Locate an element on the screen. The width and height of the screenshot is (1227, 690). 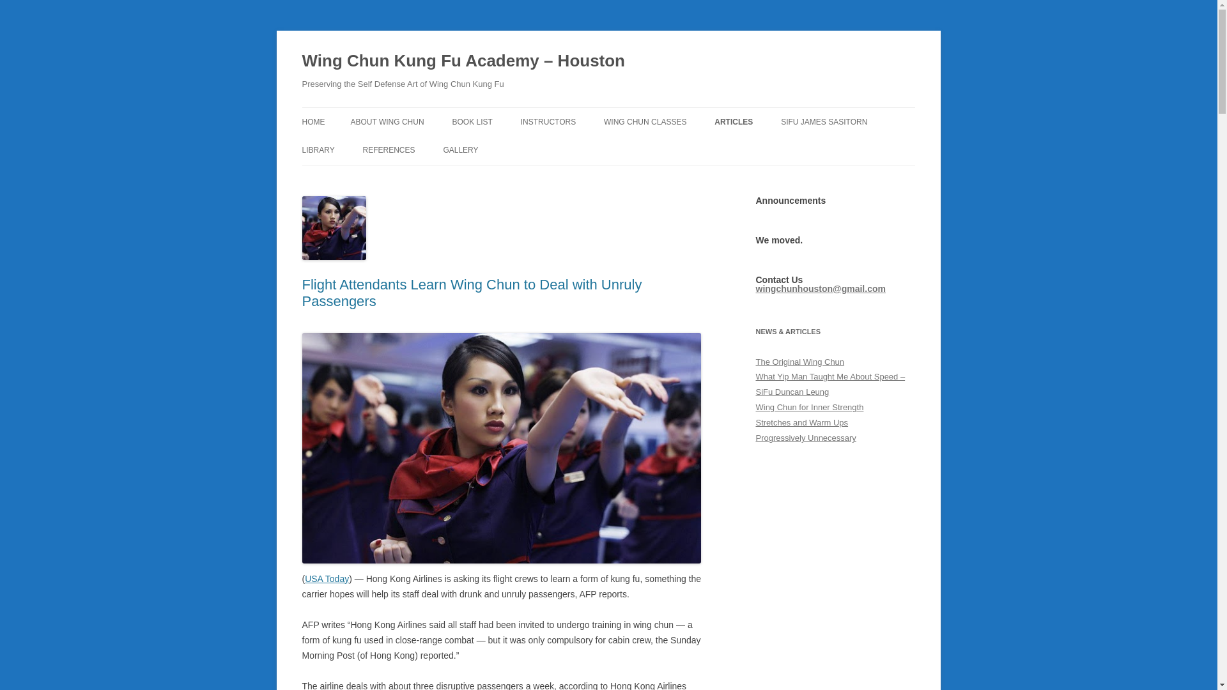
REFERENCES is located at coordinates (389, 149).